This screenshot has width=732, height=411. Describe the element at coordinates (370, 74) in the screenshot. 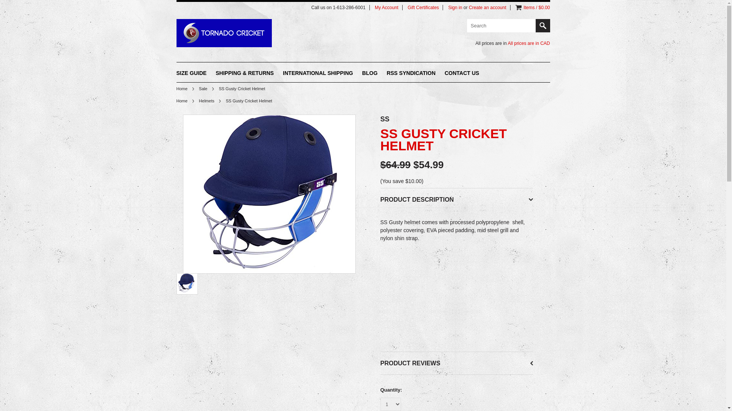

I see `BLOG` at that location.